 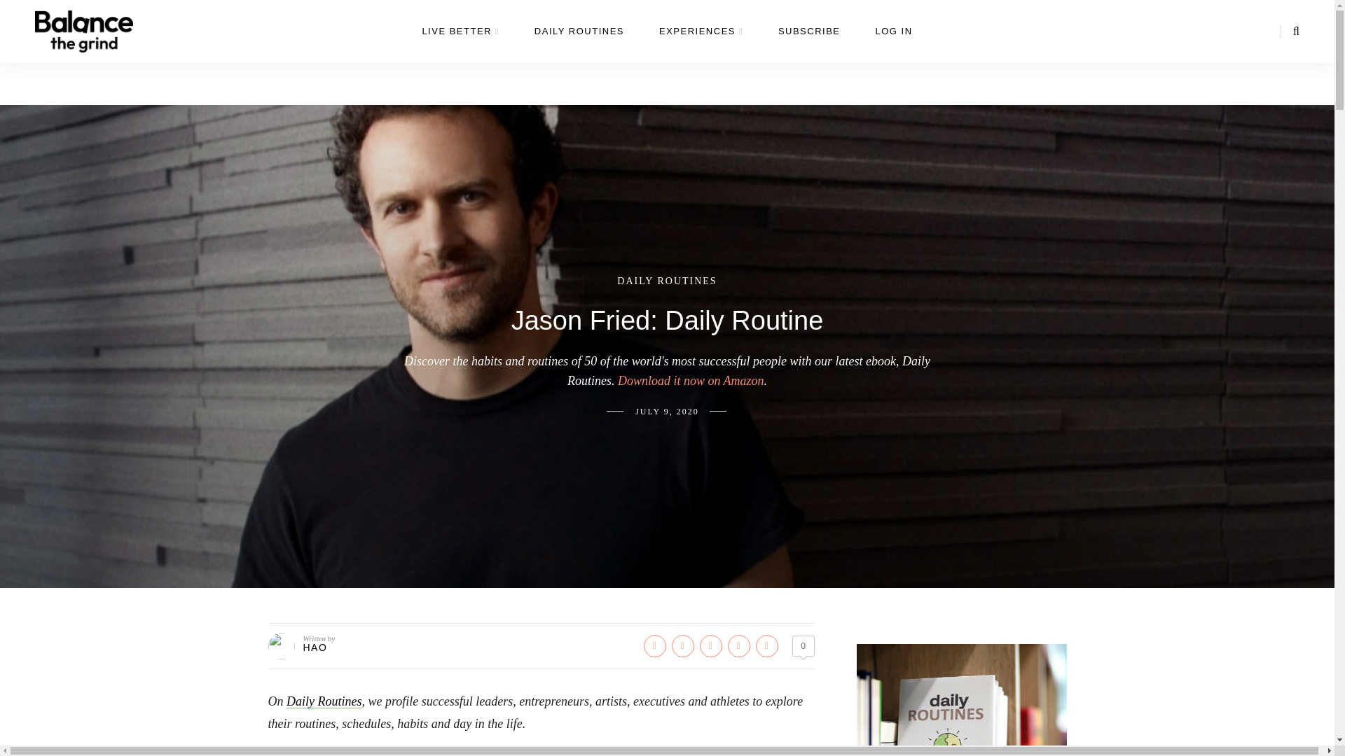 I want to click on DAILY ROUTINES, so click(x=579, y=42).